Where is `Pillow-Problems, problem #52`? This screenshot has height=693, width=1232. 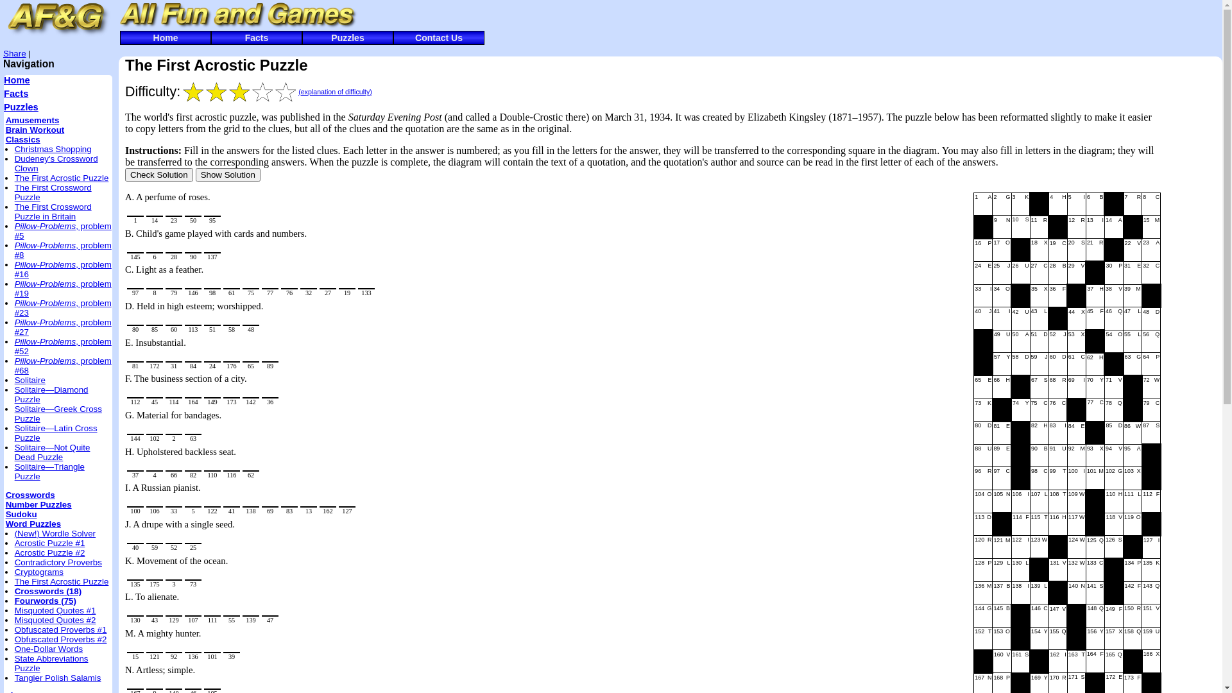
Pillow-Problems, problem #52 is located at coordinates (63, 346).